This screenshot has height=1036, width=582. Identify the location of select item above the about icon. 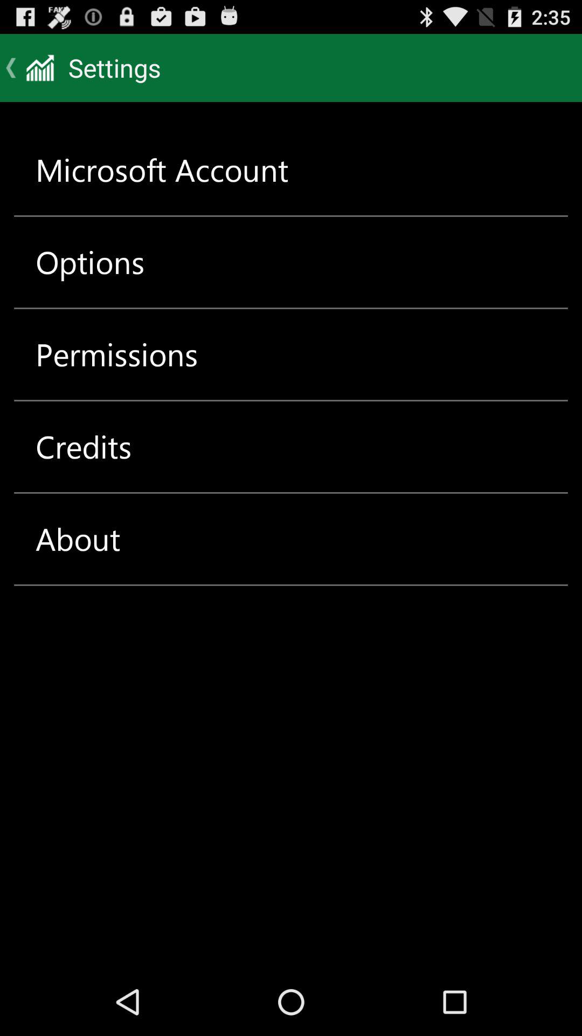
(84, 447).